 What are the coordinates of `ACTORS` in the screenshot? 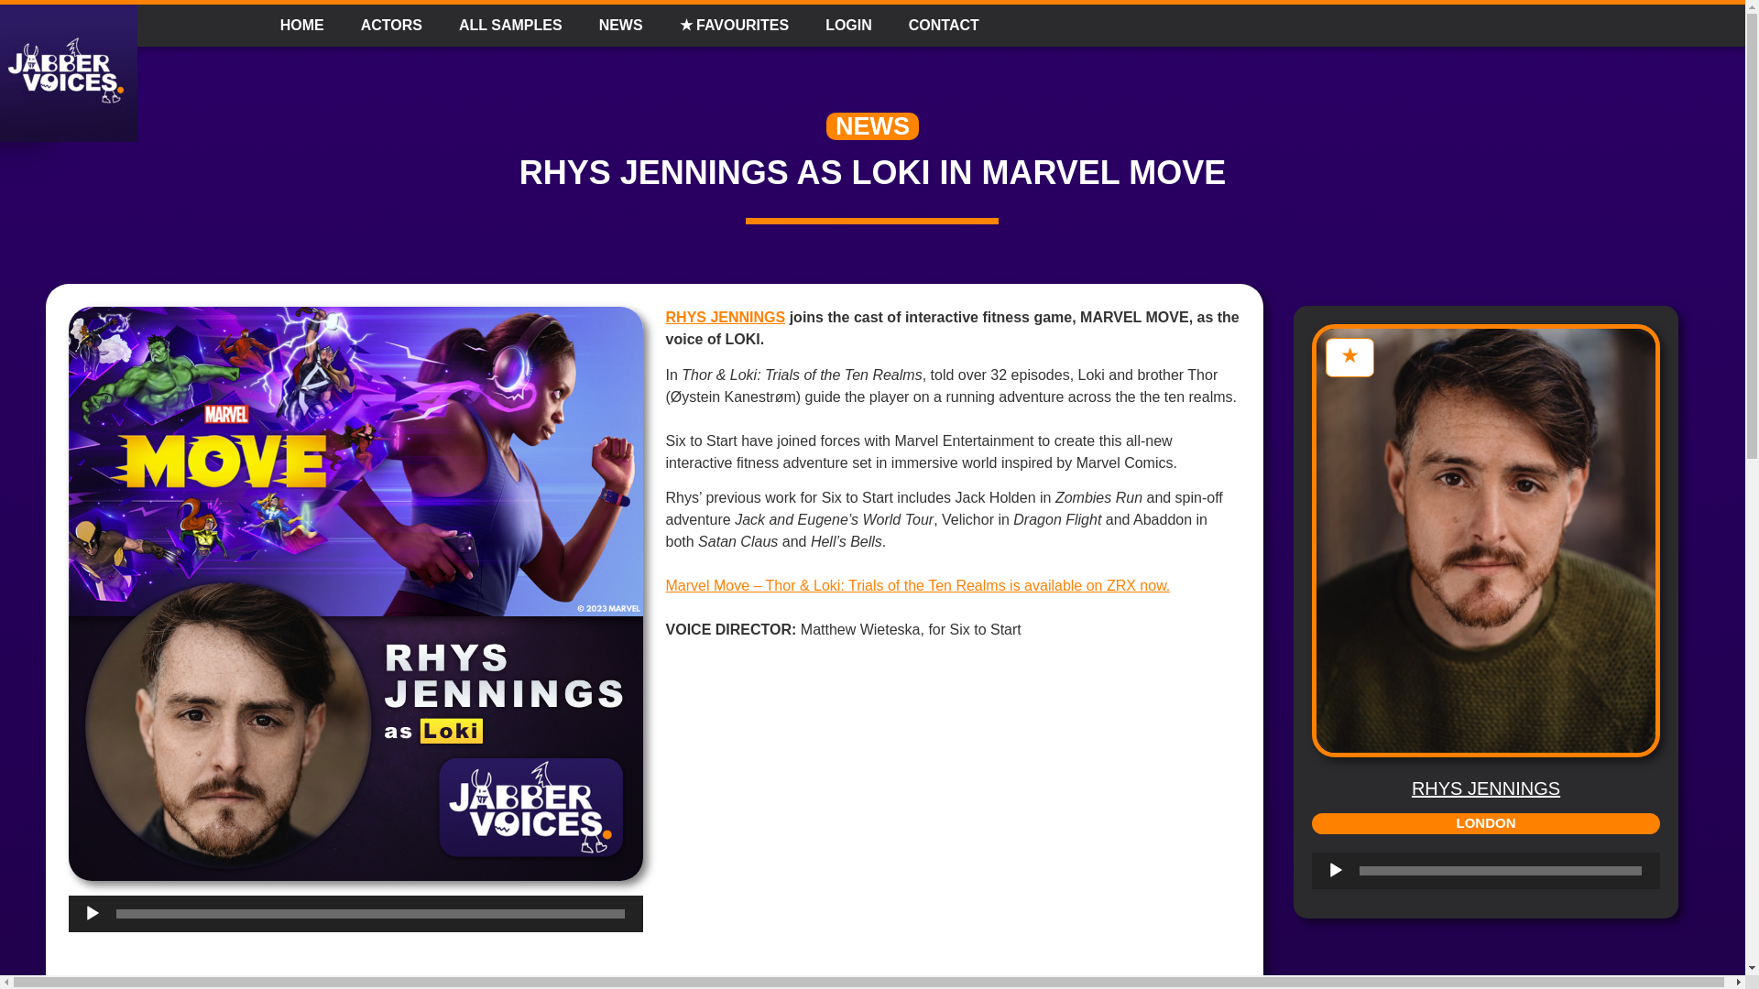 It's located at (392, 26).